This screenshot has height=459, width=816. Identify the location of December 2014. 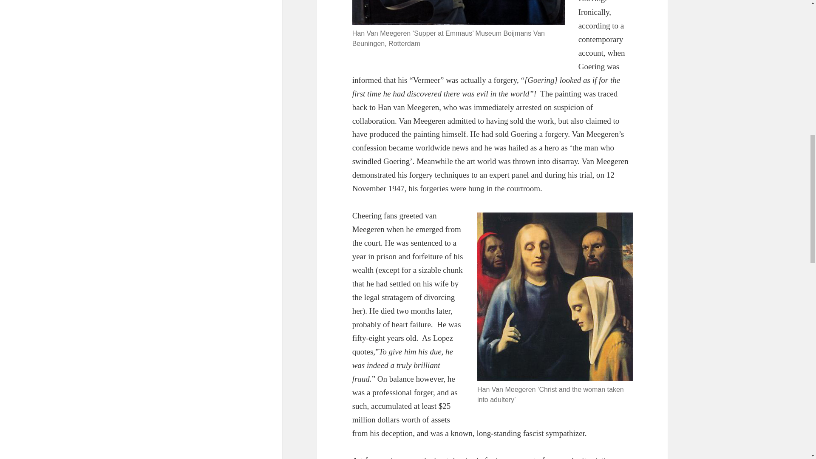
(163, 75).